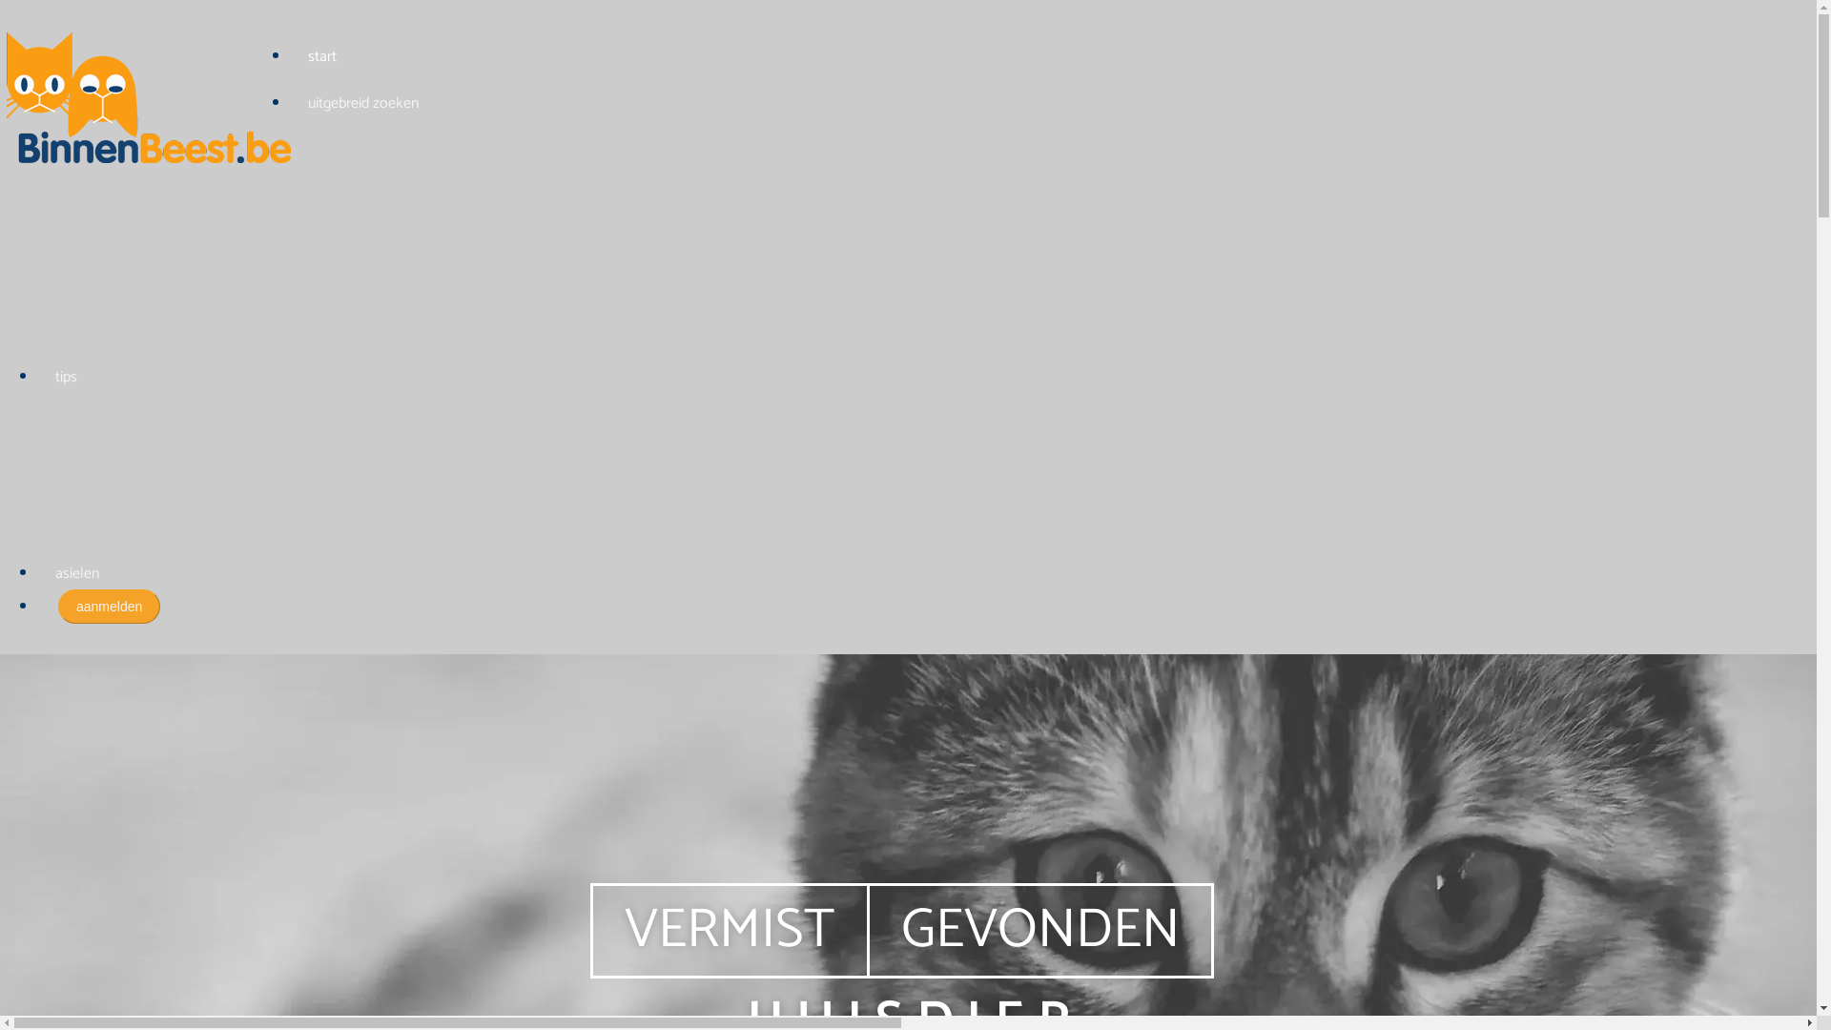 The height and width of the screenshot is (1030, 1831). Describe the element at coordinates (363, 103) in the screenshot. I see `uitgebreid zoeken` at that location.